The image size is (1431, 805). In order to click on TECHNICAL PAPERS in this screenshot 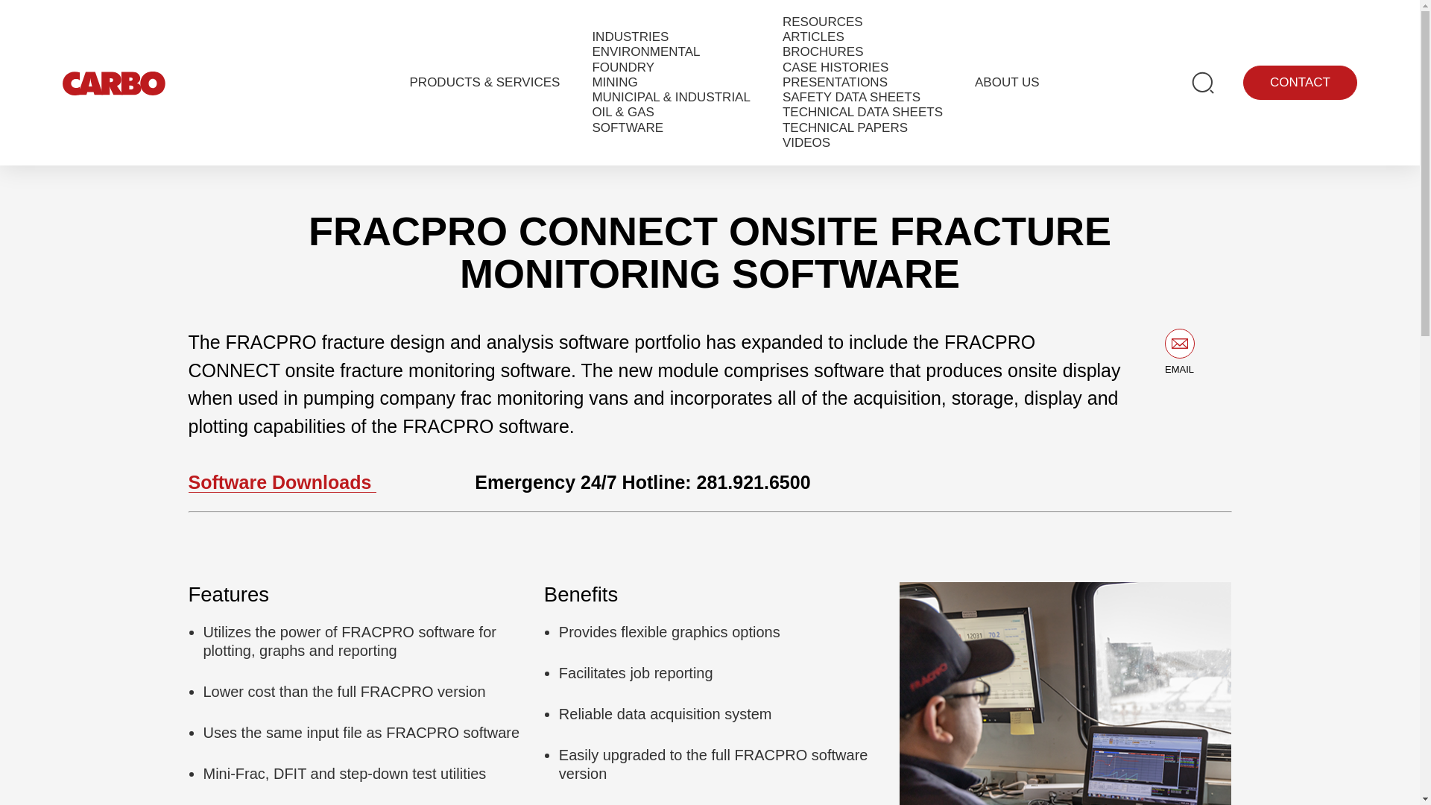, I will do `click(845, 128)`.